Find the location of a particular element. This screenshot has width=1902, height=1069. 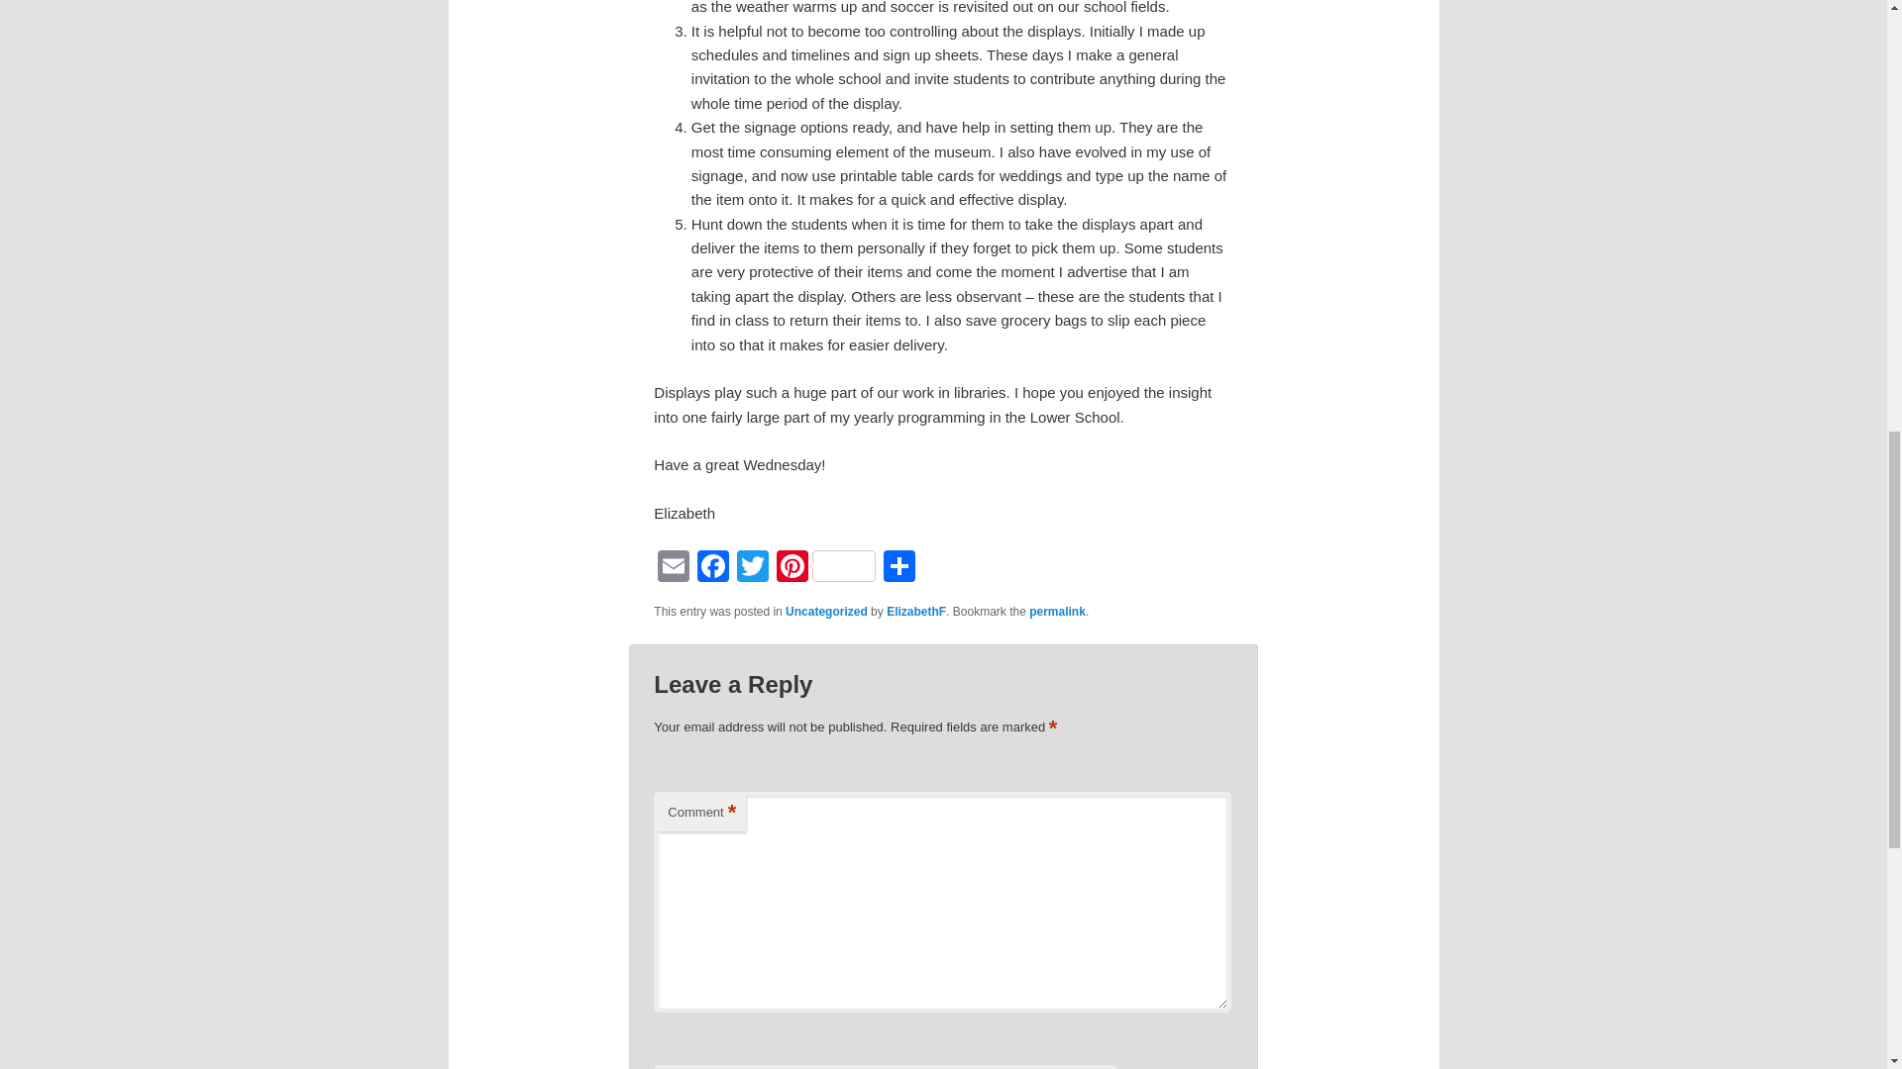

permalink is located at coordinates (1057, 612).